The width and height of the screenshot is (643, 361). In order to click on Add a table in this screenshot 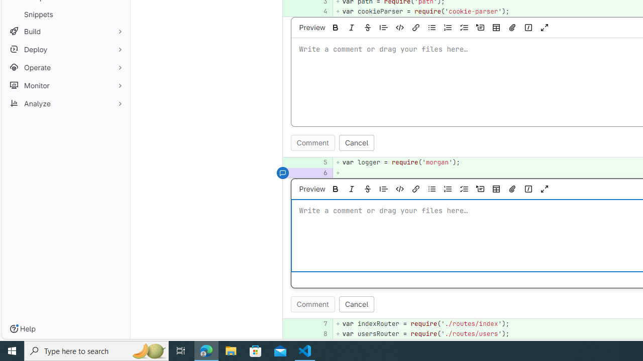, I will do `click(496, 189)`.